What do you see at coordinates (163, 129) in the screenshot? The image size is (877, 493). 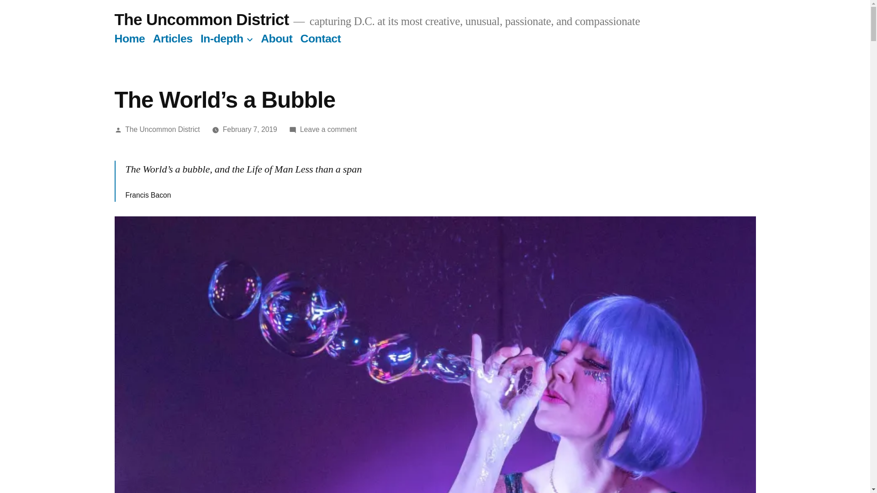 I see `The Uncommon District` at bounding box center [163, 129].